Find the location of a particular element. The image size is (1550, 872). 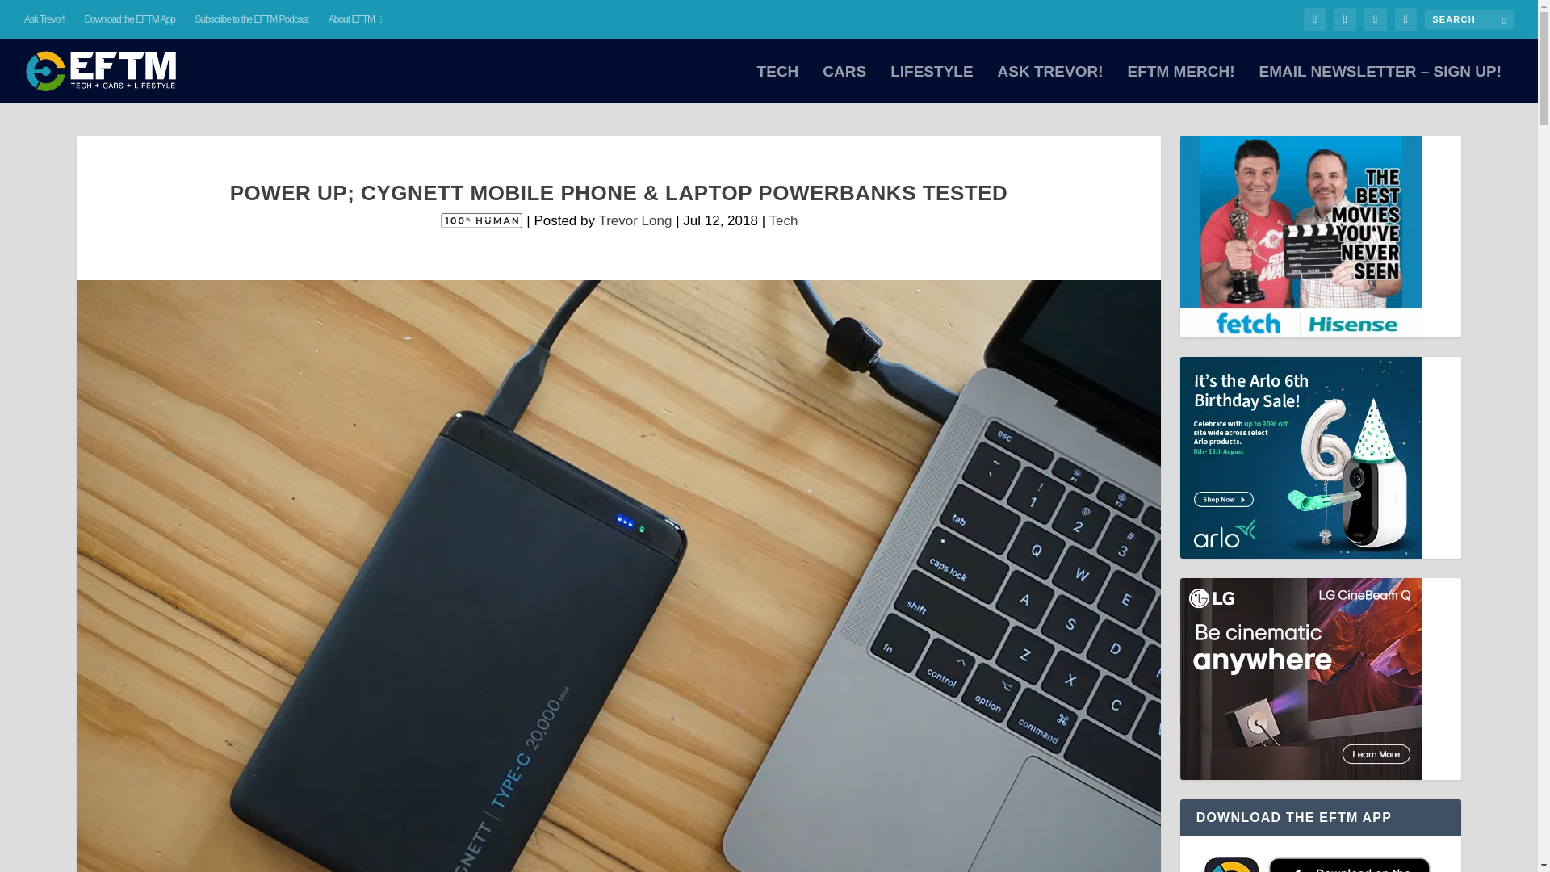

Search for: is located at coordinates (1469, 19).